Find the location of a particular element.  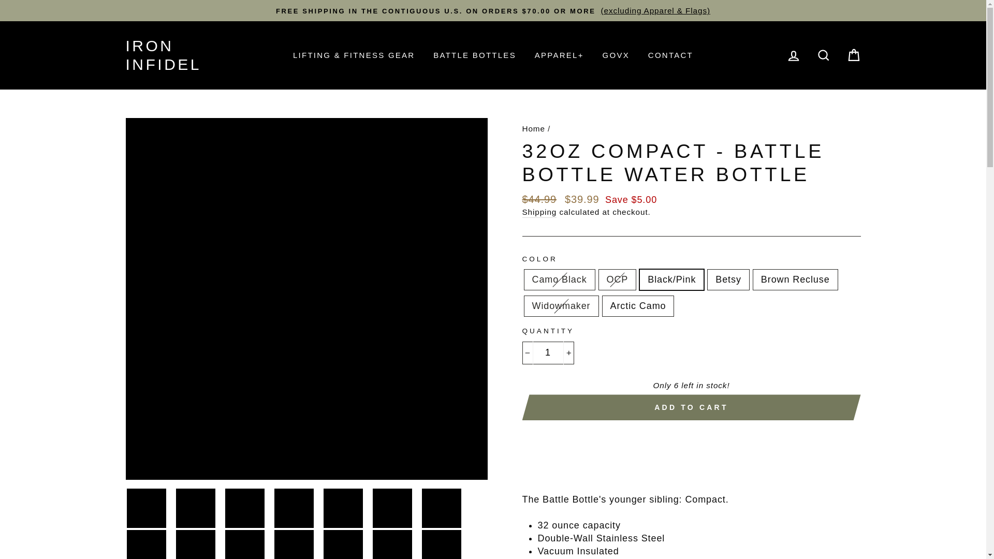

Back to the frontpage is located at coordinates (533, 128).